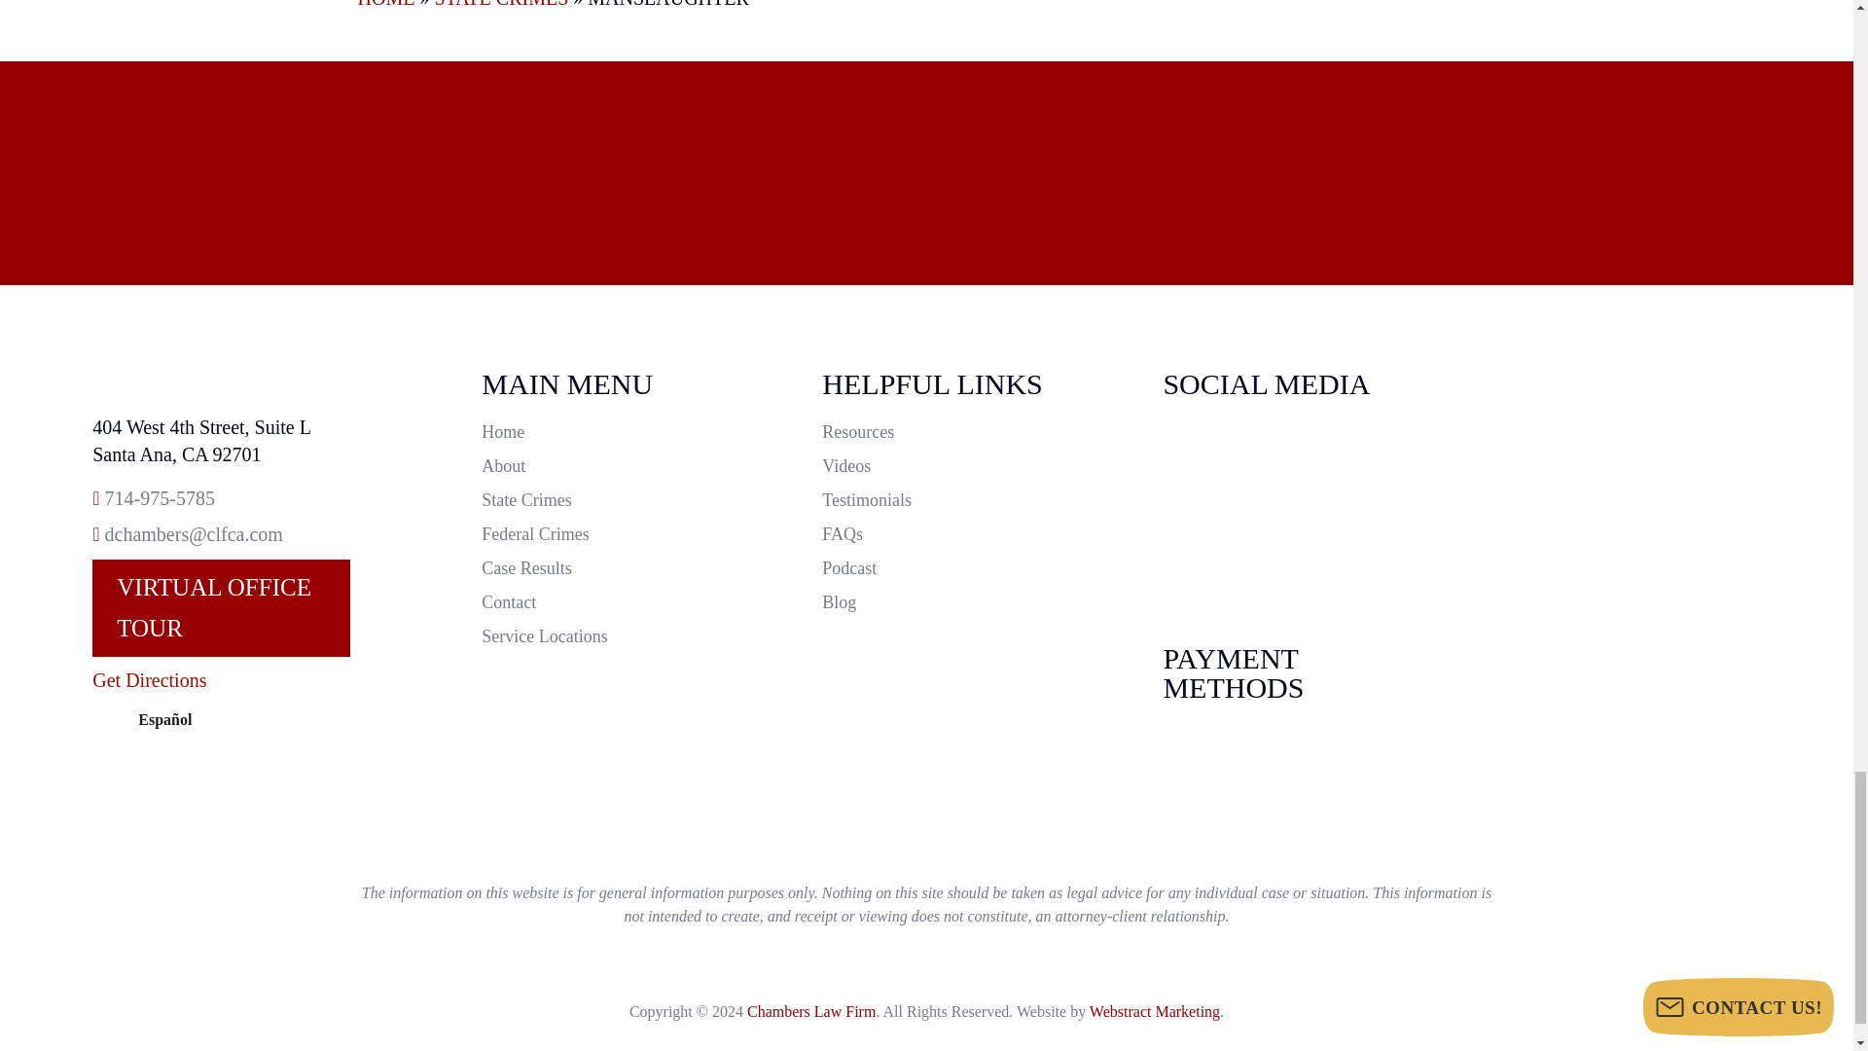  What do you see at coordinates (1295, 442) in the screenshot?
I see `Instagram` at bounding box center [1295, 442].